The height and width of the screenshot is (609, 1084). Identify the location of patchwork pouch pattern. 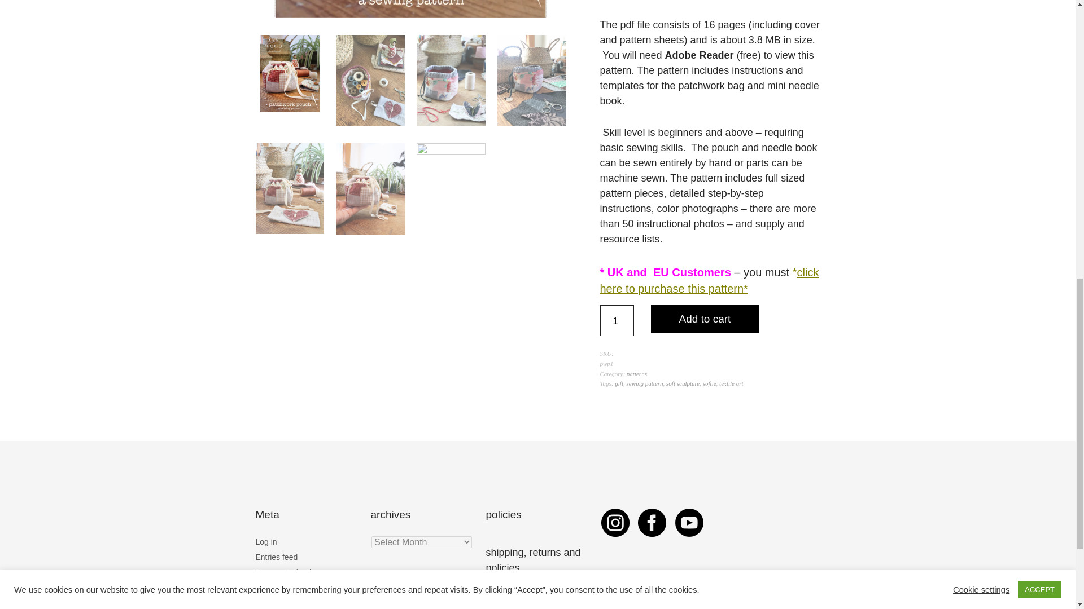
(410, 9).